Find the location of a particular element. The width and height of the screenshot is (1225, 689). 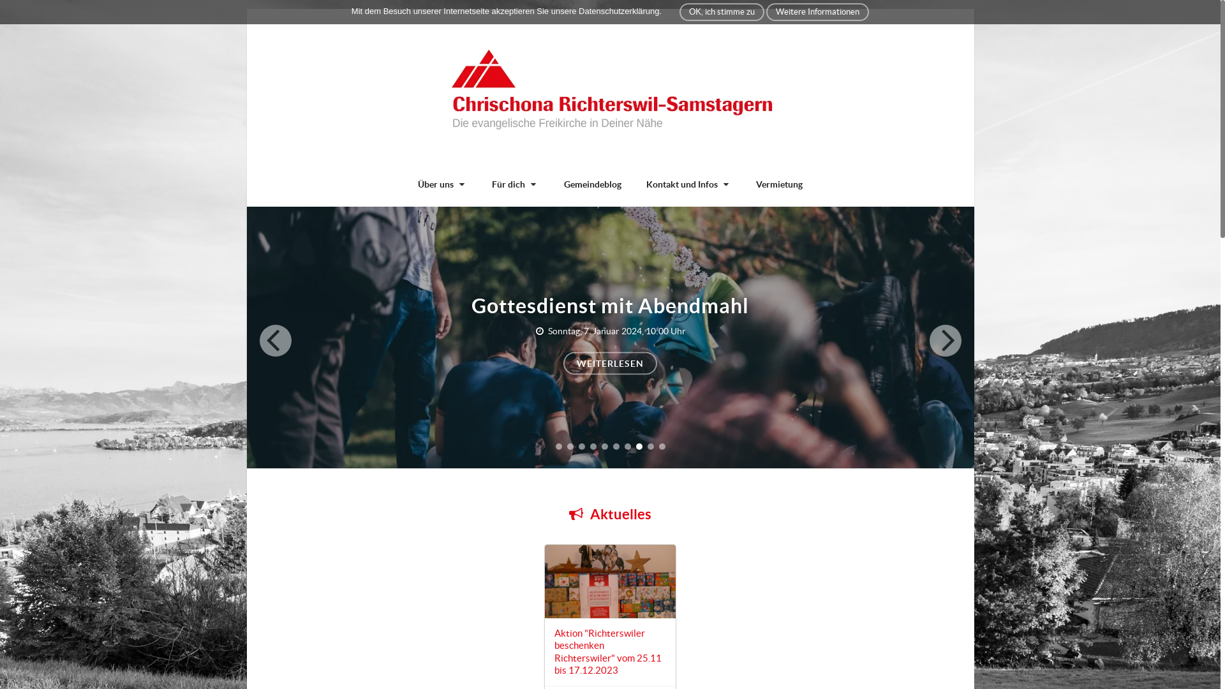

6 is located at coordinates (616, 447).